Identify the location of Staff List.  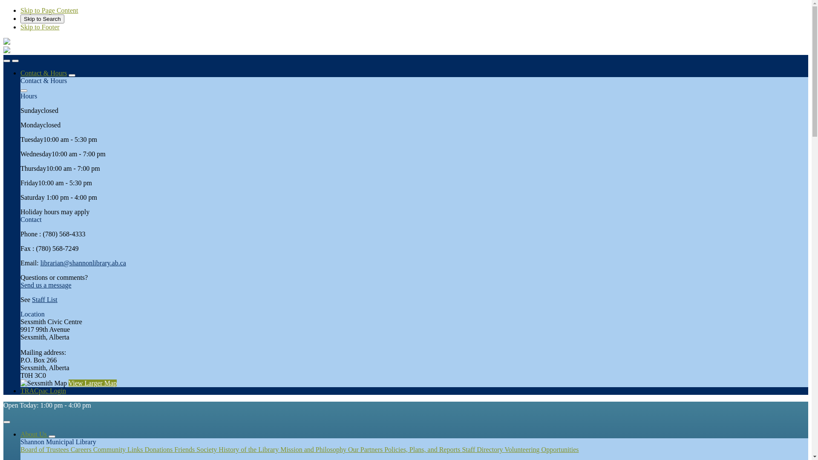
(45, 300).